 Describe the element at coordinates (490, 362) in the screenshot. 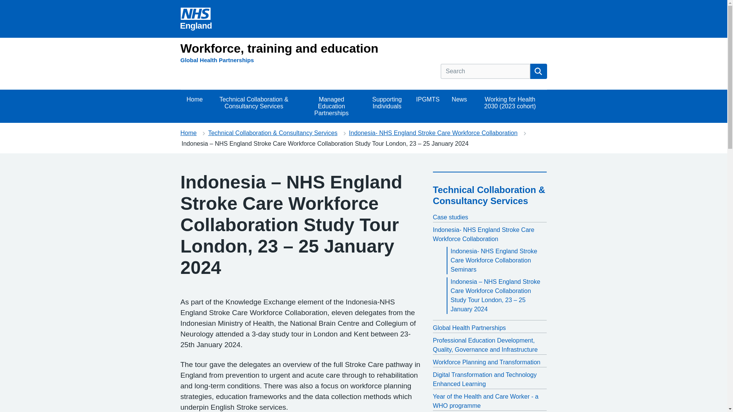

I see `Workforce Planning and Transformation` at that location.